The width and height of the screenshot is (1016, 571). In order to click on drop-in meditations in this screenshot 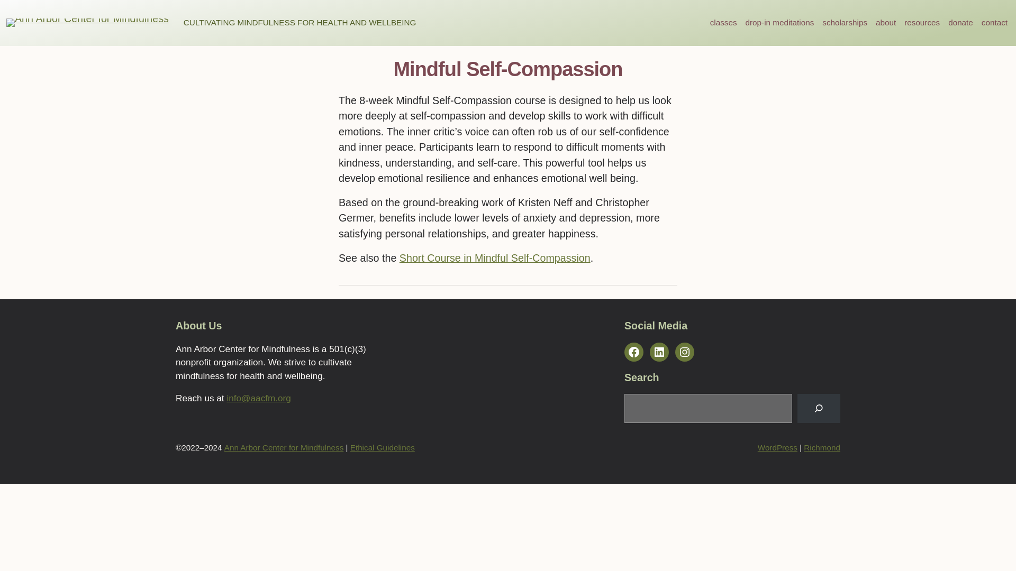, I will do `click(780, 23)`.